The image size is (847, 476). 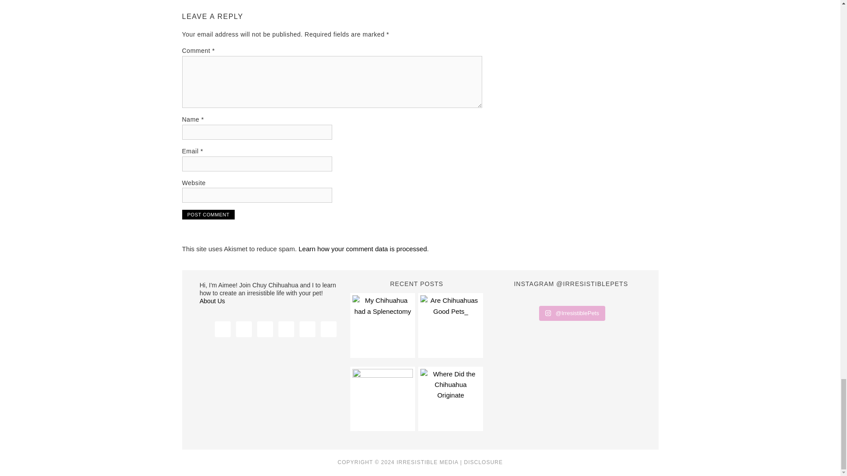 What do you see at coordinates (208, 214) in the screenshot?
I see `Post Comment` at bounding box center [208, 214].